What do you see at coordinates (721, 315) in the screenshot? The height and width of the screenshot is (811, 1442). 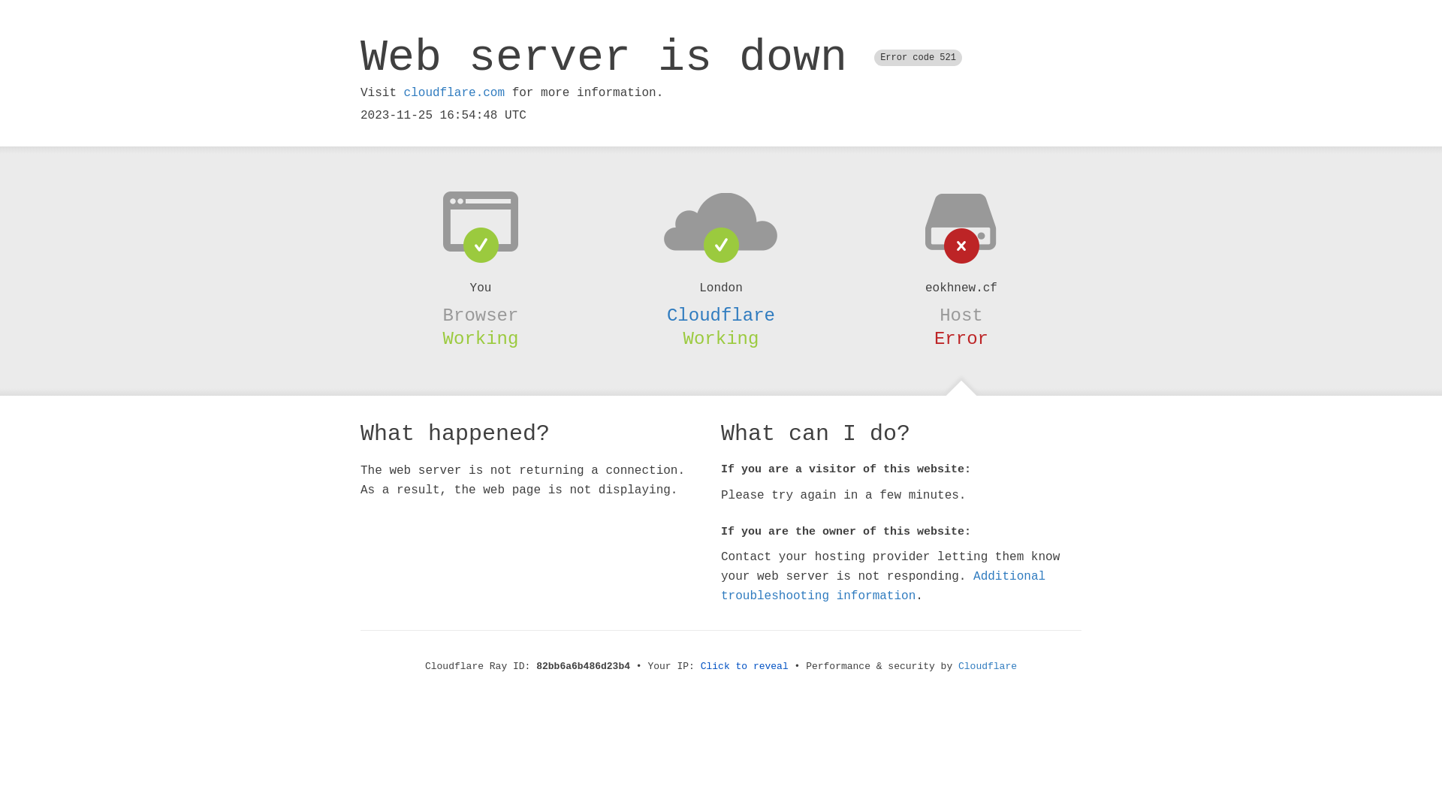 I see `Cloudflare` at bounding box center [721, 315].